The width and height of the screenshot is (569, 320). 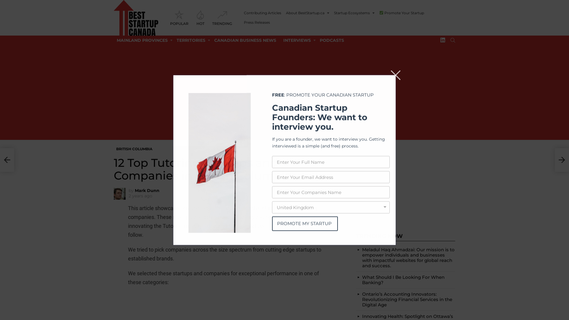 What do you see at coordinates (245, 40) in the screenshot?
I see `CANADIAN BUSINESS NEWS` at bounding box center [245, 40].